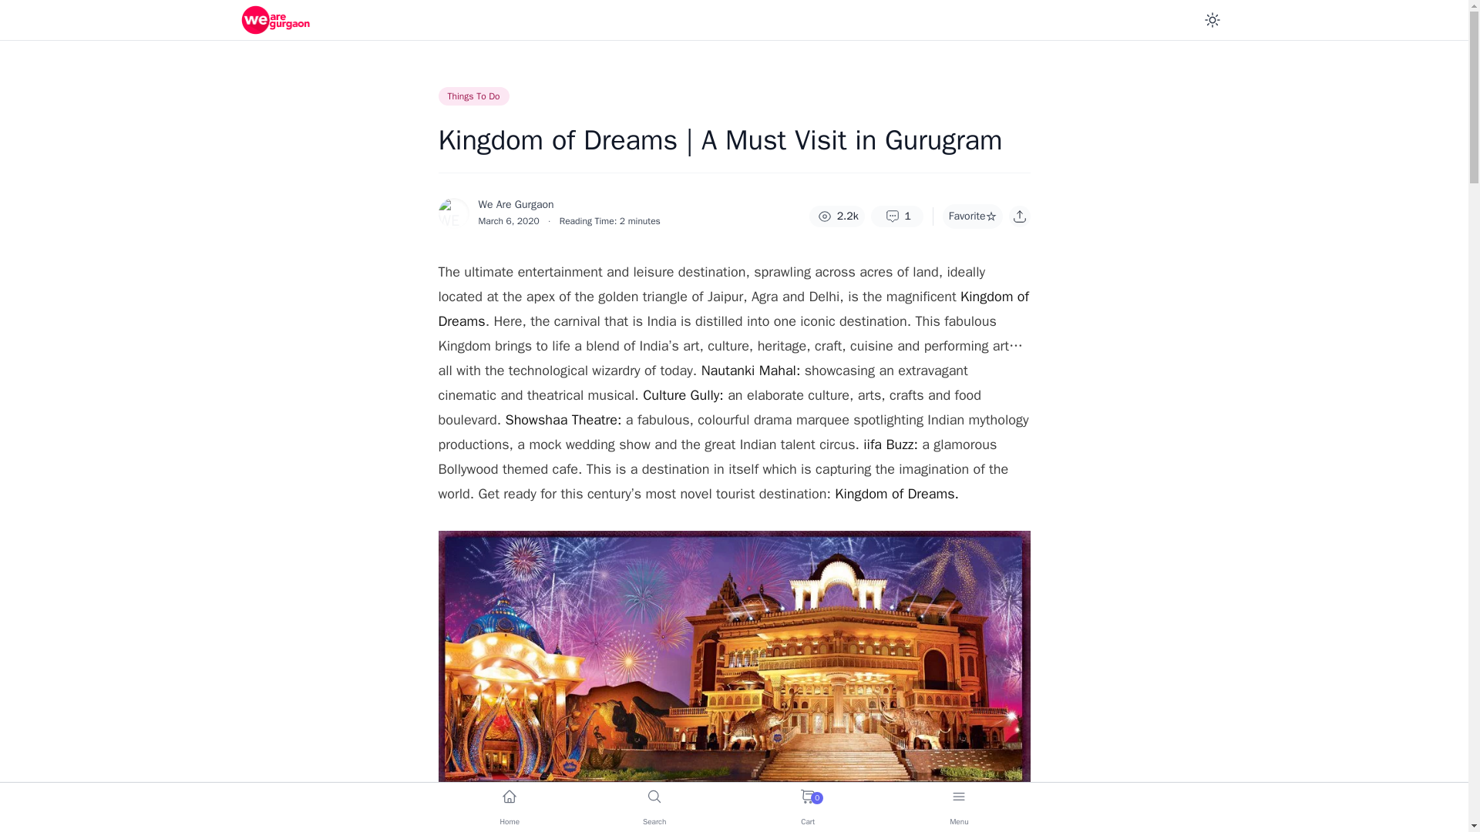 The image size is (1480, 832). I want to click on Views, so click(837, 216).